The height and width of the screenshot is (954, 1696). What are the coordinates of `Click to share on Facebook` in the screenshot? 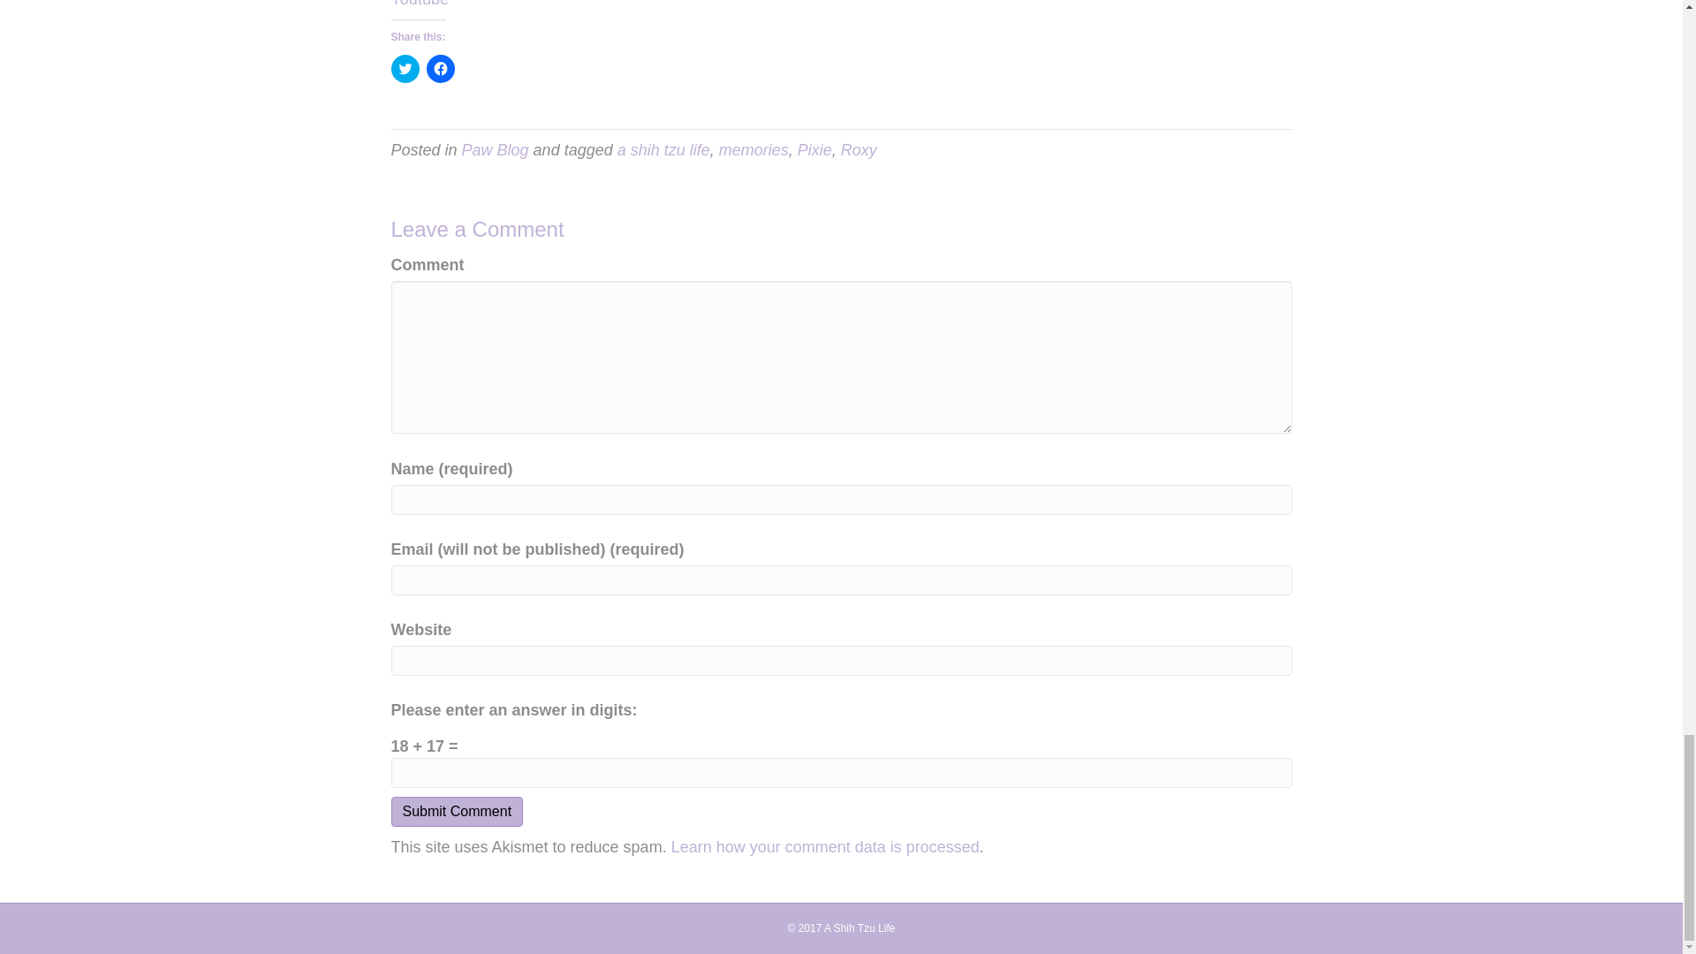 It's located at (440, 68).